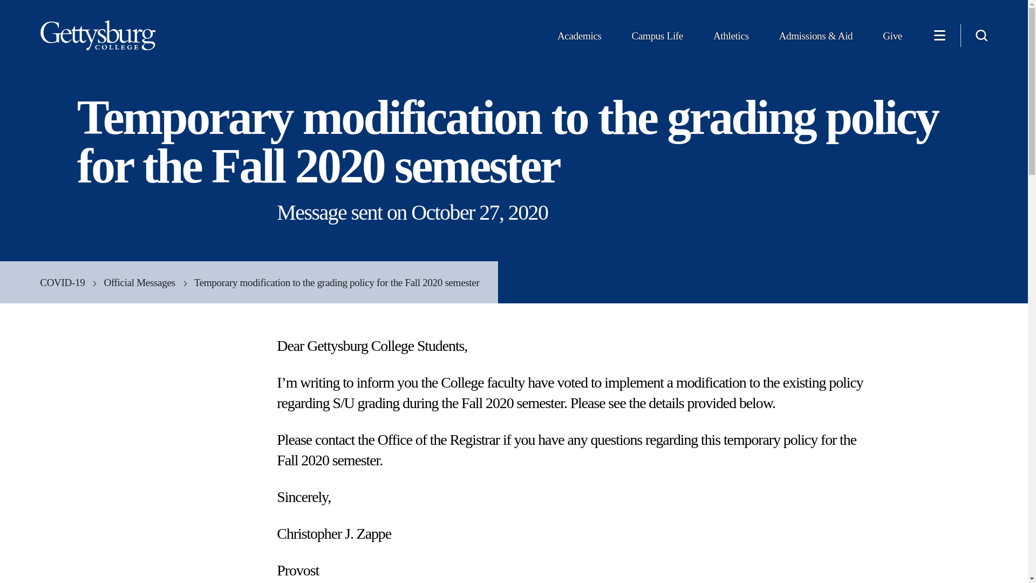 Image resolution: width=1036 pixels, height=583 pixels. I want to click on Official Messages, so click(149, 282).